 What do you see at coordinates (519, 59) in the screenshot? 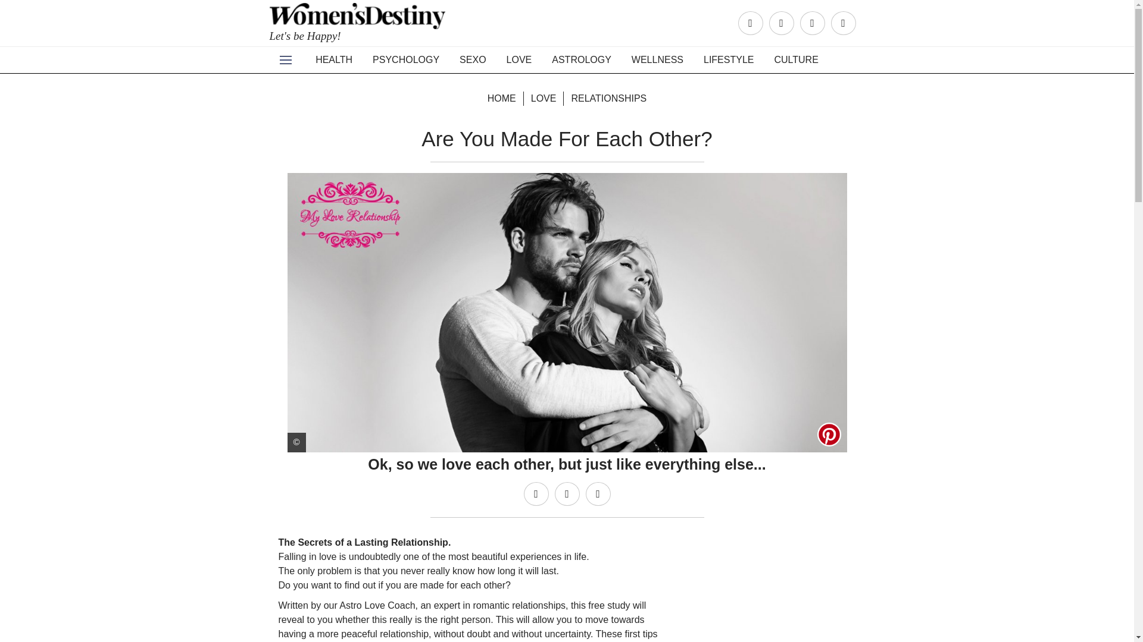
I see `LOVE` at bounding box center [519, 59].